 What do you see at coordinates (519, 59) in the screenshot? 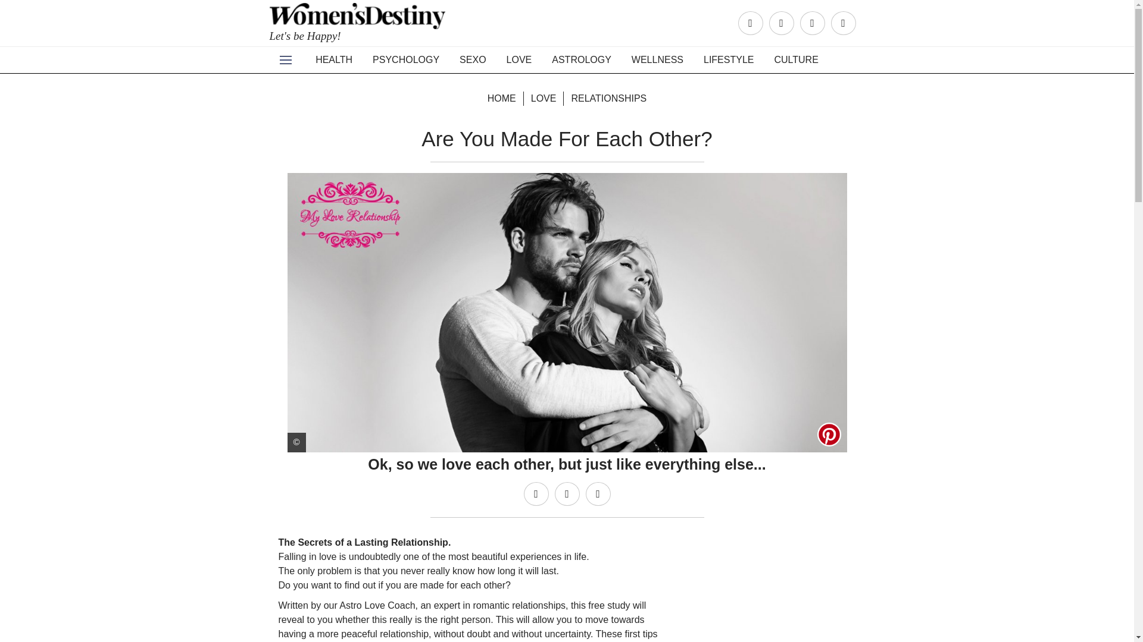
I see `LOVE` at bounding box center [519, 59].